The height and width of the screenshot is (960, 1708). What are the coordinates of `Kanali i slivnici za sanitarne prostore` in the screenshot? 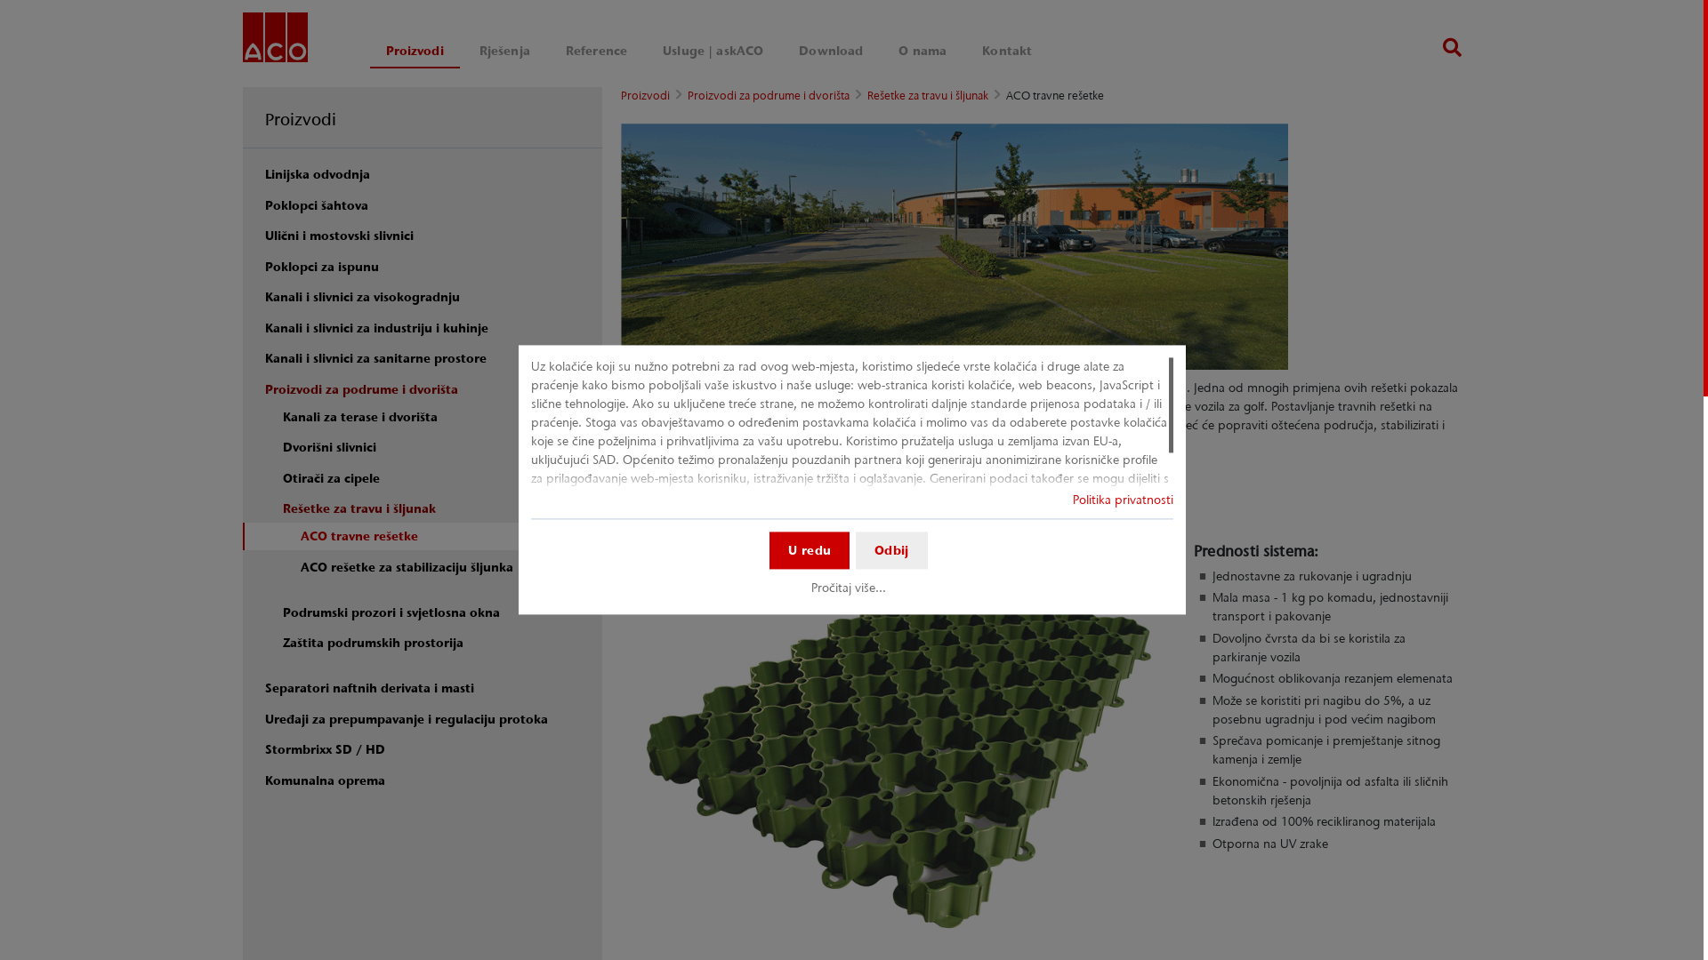 It's located at (425, 359).